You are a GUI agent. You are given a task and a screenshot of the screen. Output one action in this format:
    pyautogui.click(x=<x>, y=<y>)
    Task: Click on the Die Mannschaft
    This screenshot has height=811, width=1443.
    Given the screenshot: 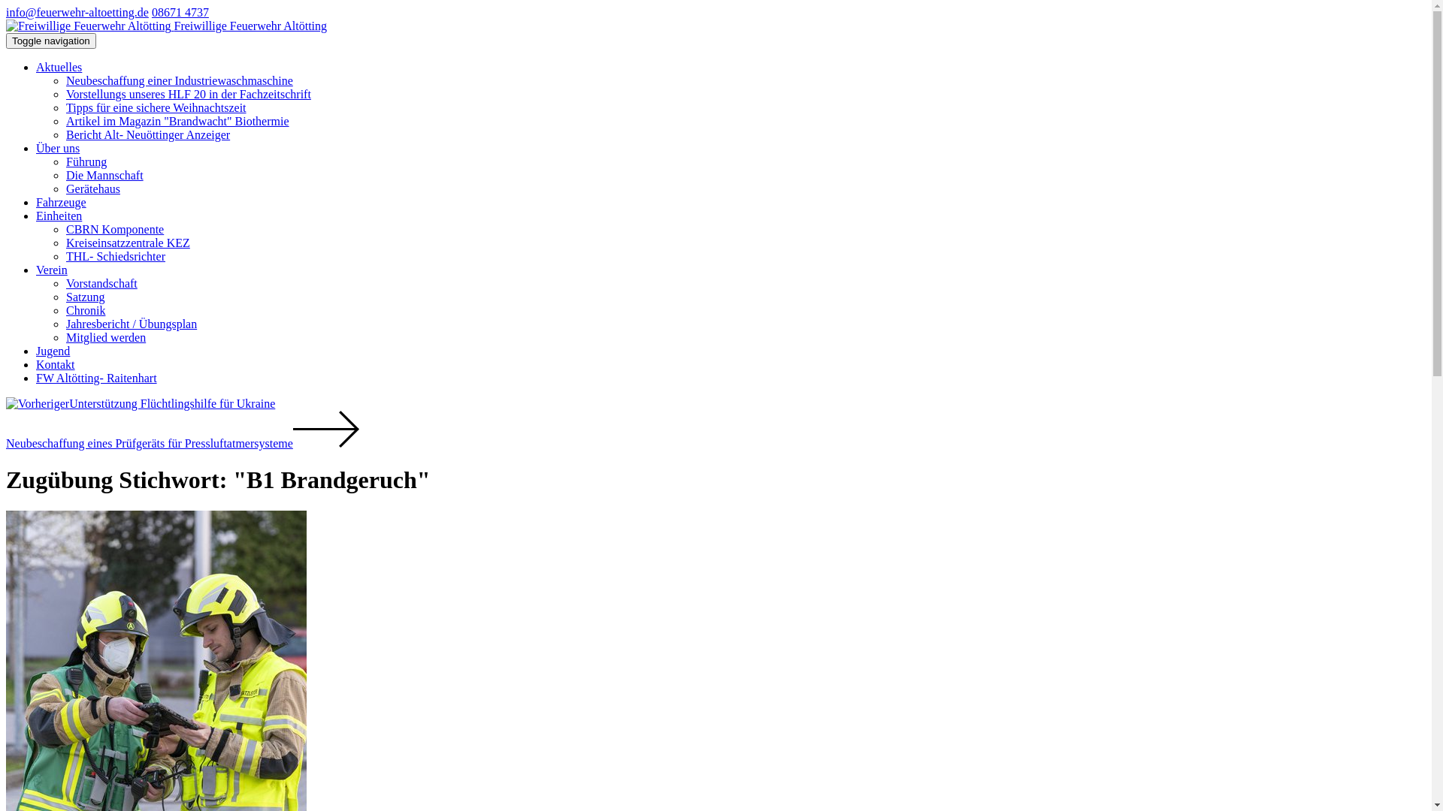 What is the action you would take?
    pyautogui.click(x=105, y=176)
    